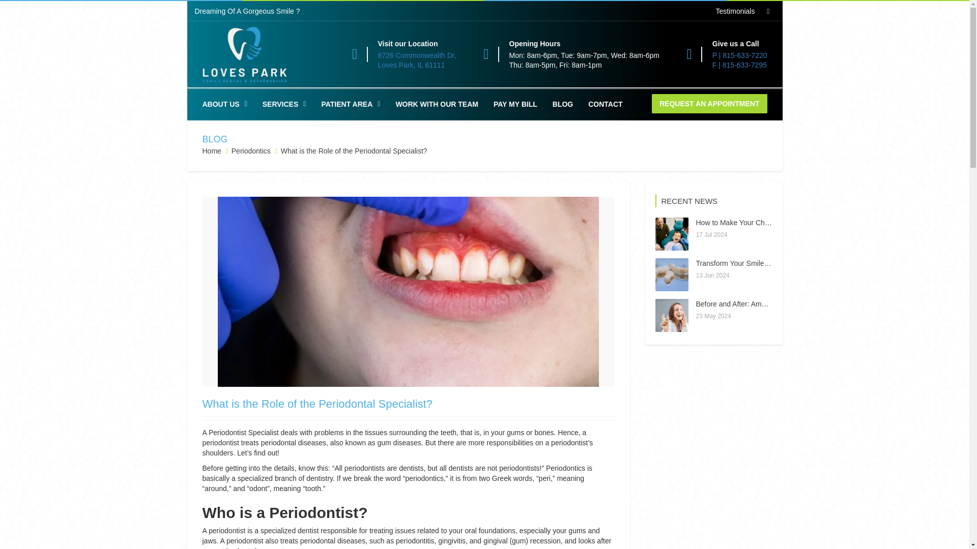  I want to click on PATIENT AREA, so click(284, 104).